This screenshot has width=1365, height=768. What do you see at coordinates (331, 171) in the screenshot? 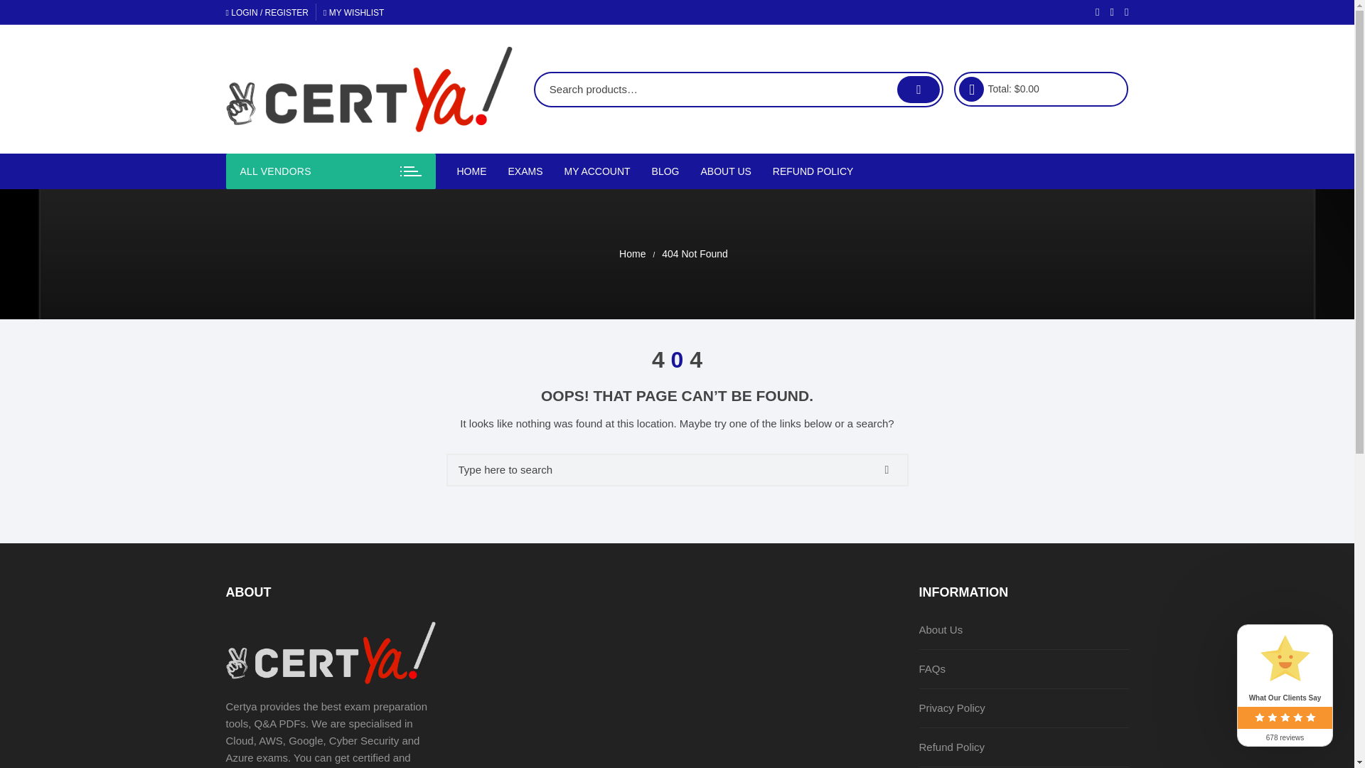
I see `ALL VENDORS` at bounding box center [331, 171].